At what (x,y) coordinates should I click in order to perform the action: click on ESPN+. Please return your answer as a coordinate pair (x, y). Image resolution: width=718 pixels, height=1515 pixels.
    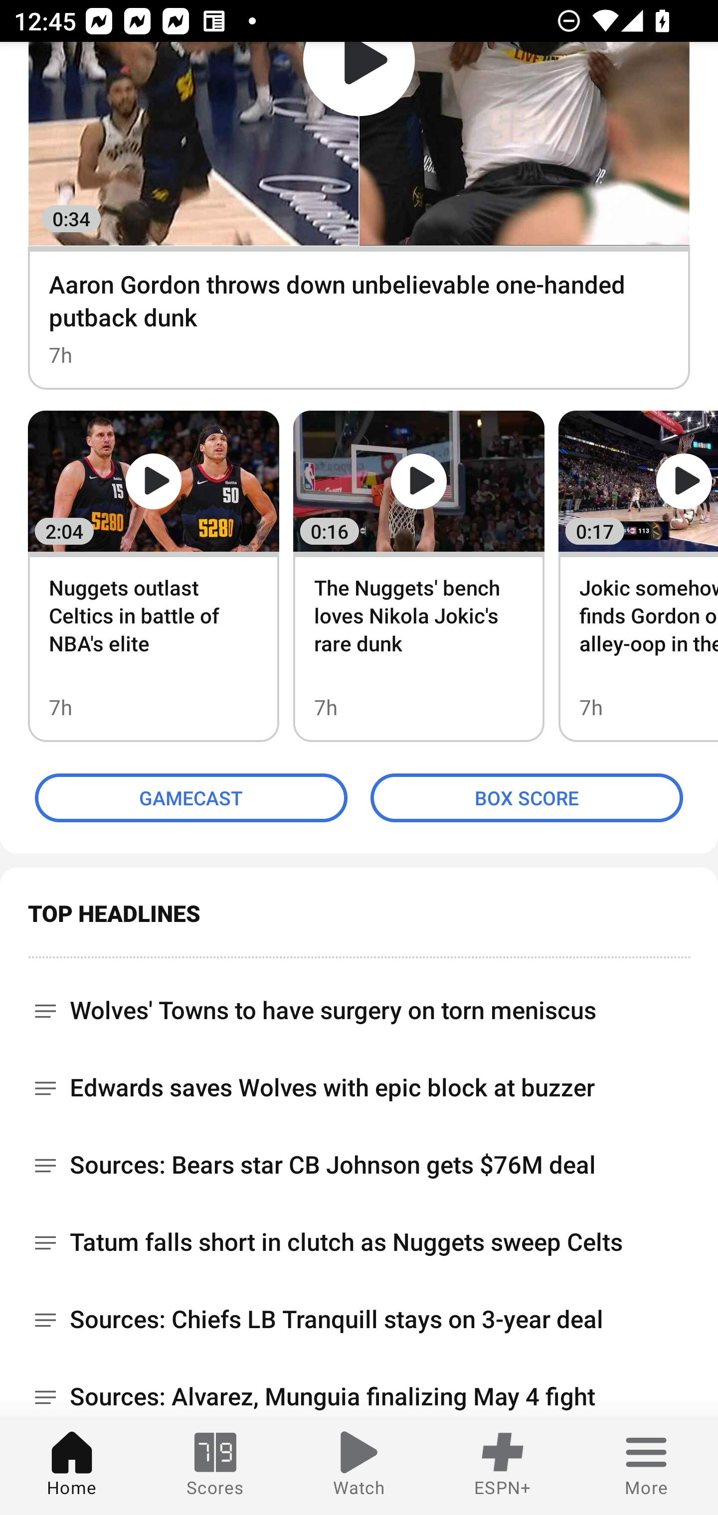
    Looking at the image, I should click on (503, 1466).